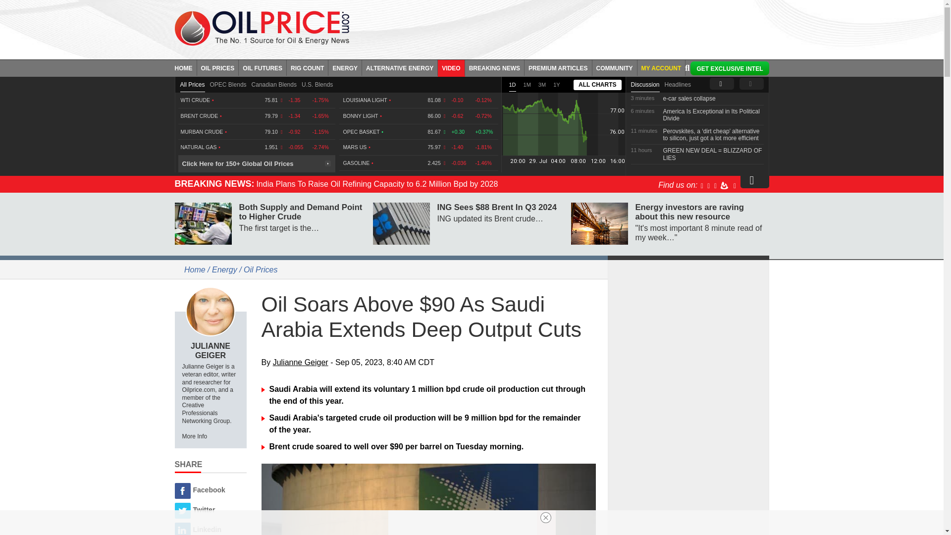  Describe the element at coordinates (661, 67) in the screenshot. I see `MY ACCOUNT` at that location.